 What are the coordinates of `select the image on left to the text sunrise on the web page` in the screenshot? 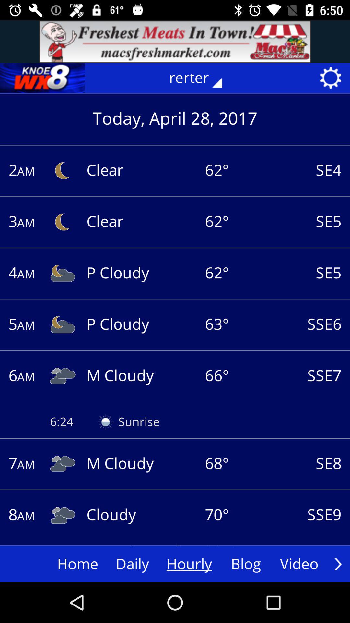 It's located at (106, 422).